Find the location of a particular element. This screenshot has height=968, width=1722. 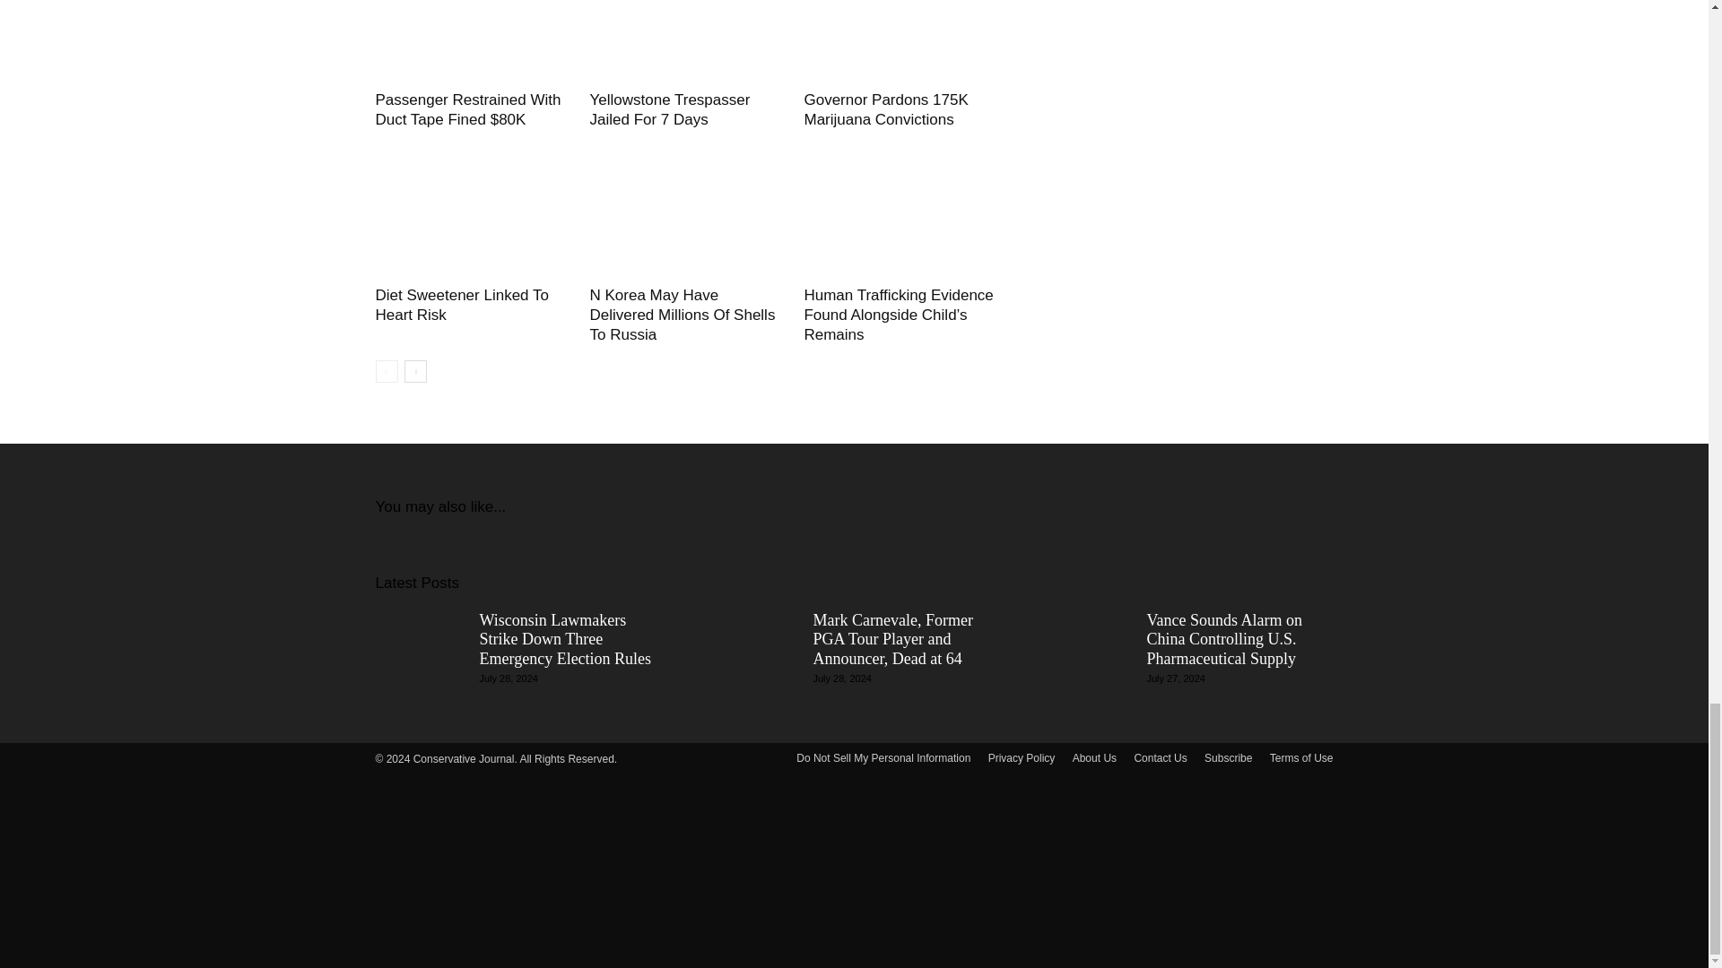

Diet Sweetener Linked To Heart Risk is located at coordinates (461, 305).